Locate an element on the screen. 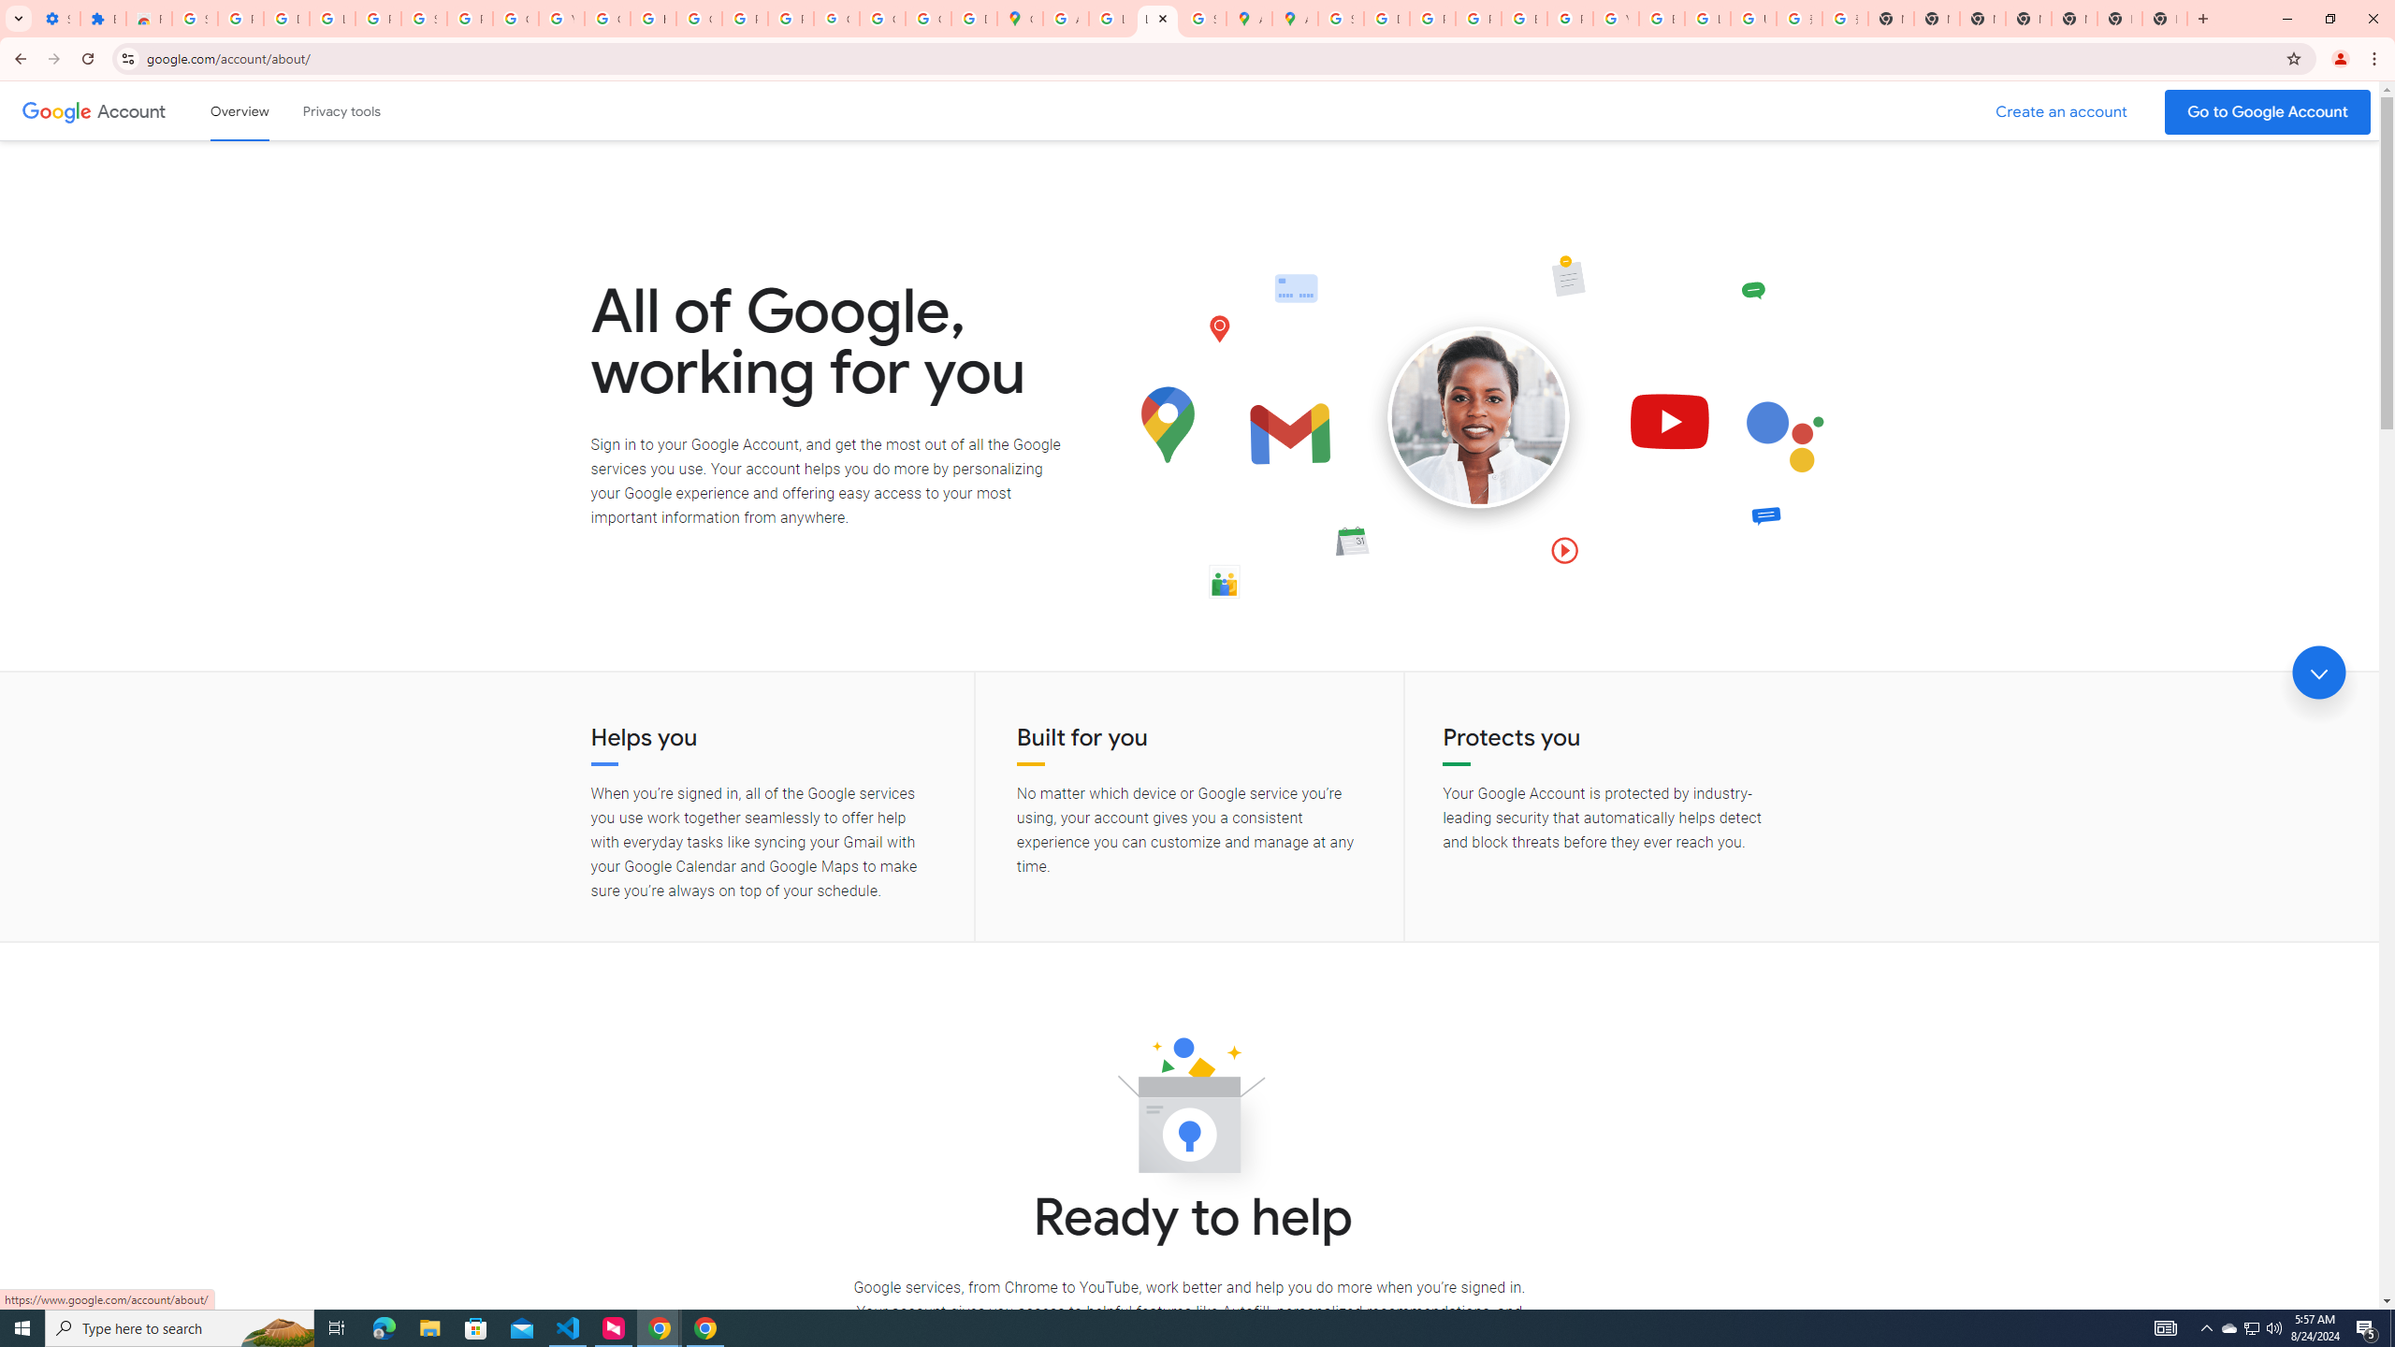 Image resolution: width=2395 pixels, height=1347 pixels. Sign in - Google Accounts is located at coordinates (195, 19).